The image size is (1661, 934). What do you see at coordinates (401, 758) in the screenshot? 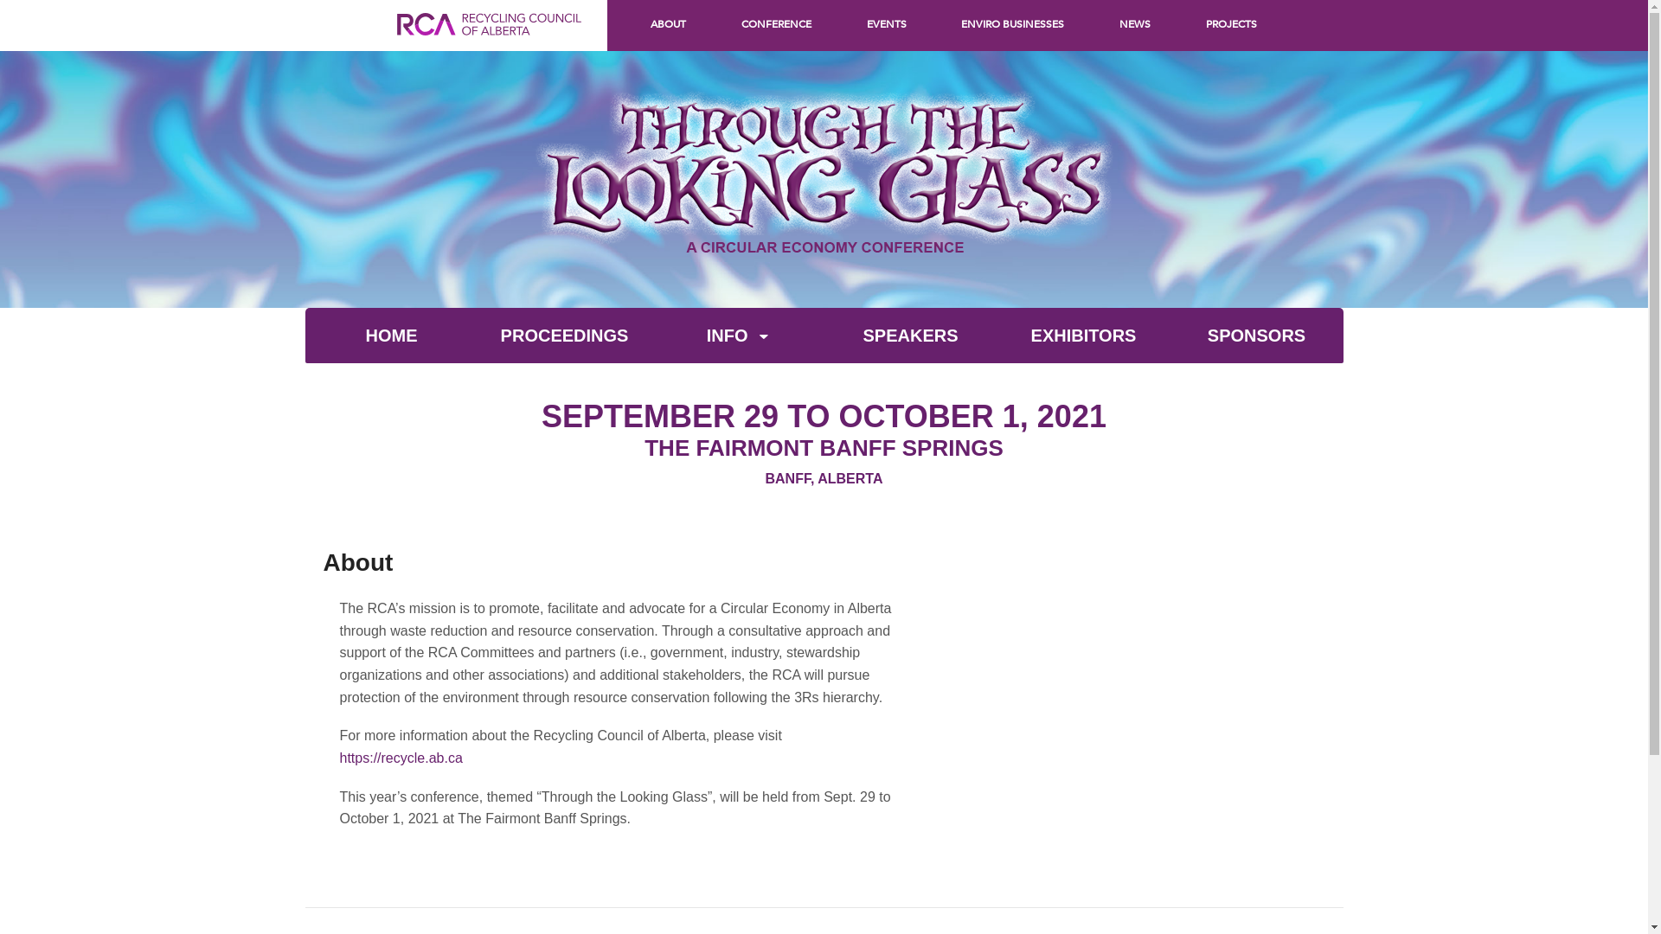
I see `https://recycle.ab.ca` at bounding box center [401, 758].